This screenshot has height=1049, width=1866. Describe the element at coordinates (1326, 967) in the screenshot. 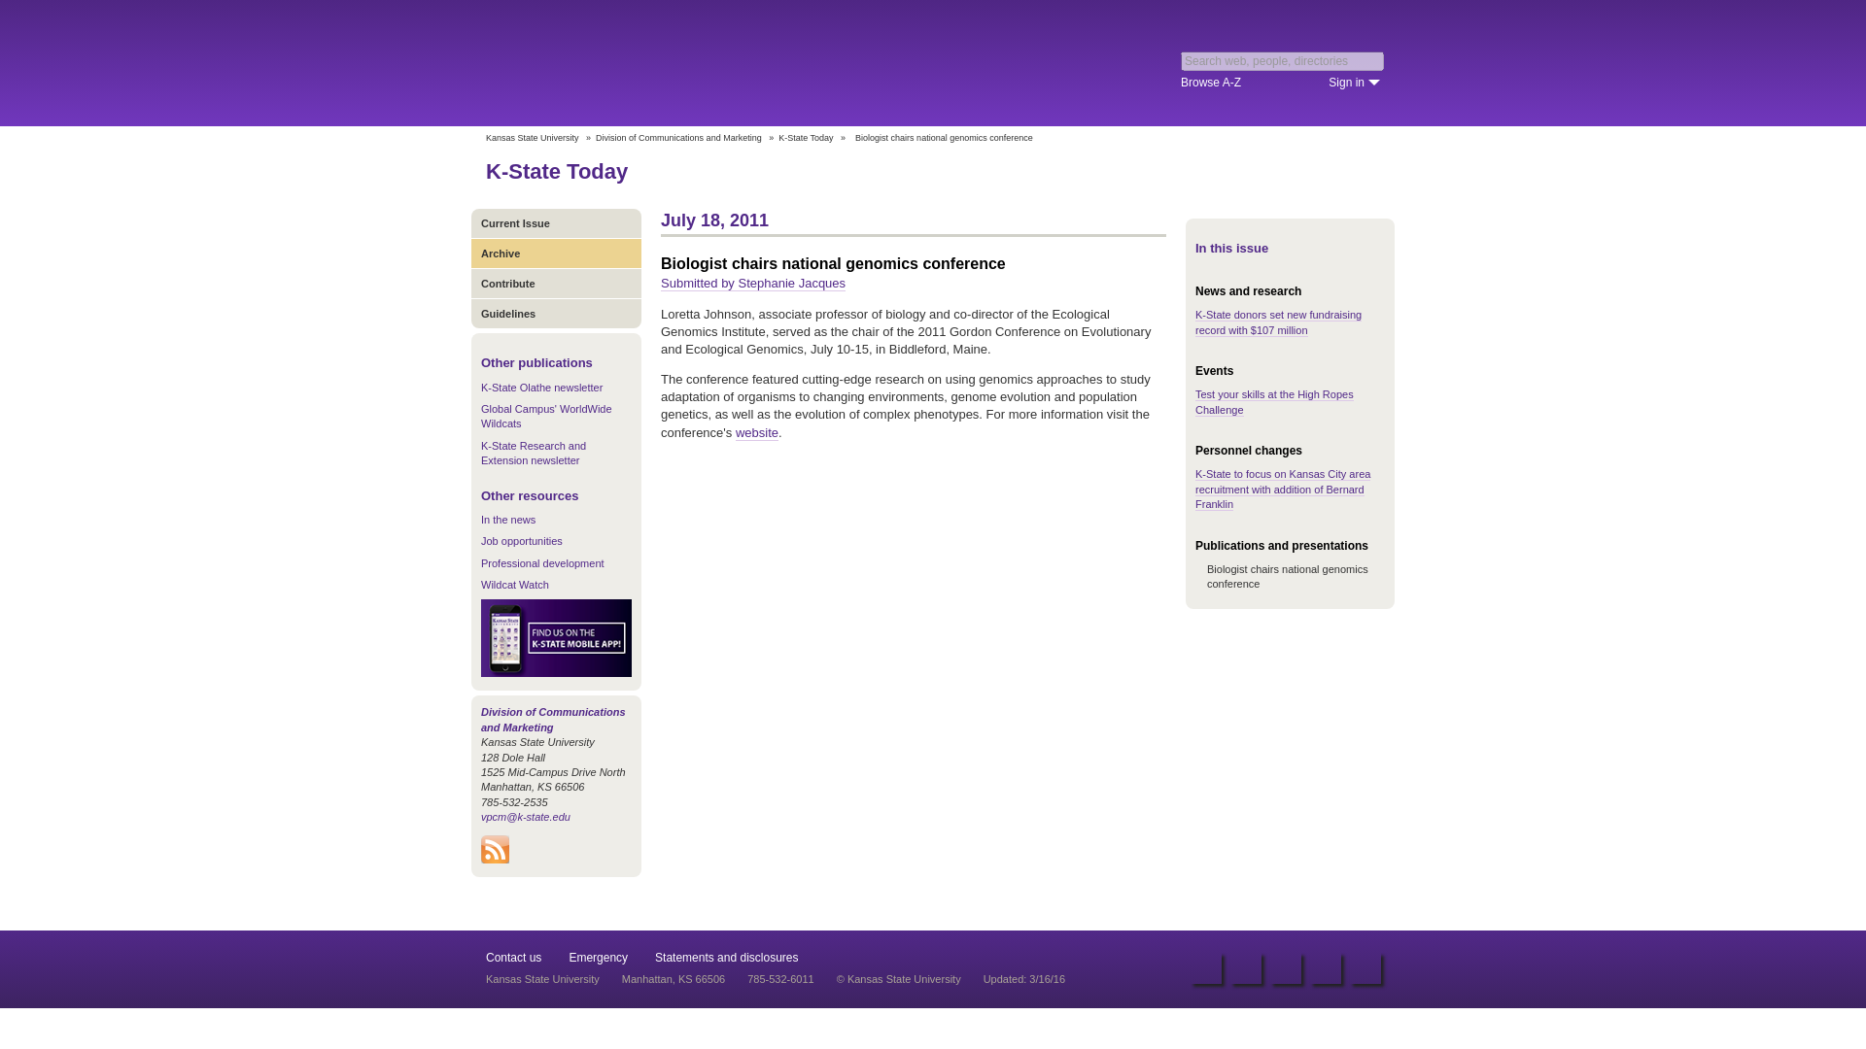

I see `Foursquare` at that location.